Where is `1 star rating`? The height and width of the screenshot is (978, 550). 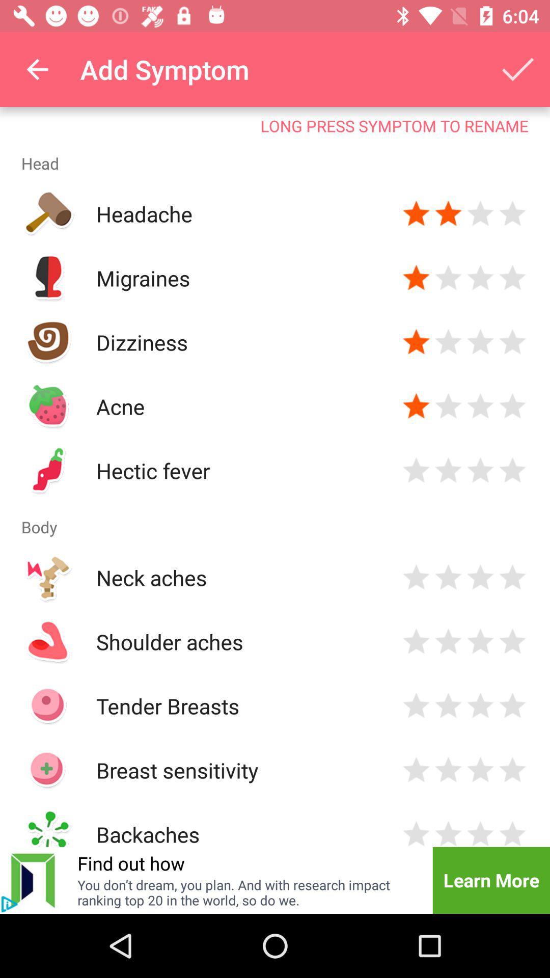
1 star rating is located at coordinates (417, 642).